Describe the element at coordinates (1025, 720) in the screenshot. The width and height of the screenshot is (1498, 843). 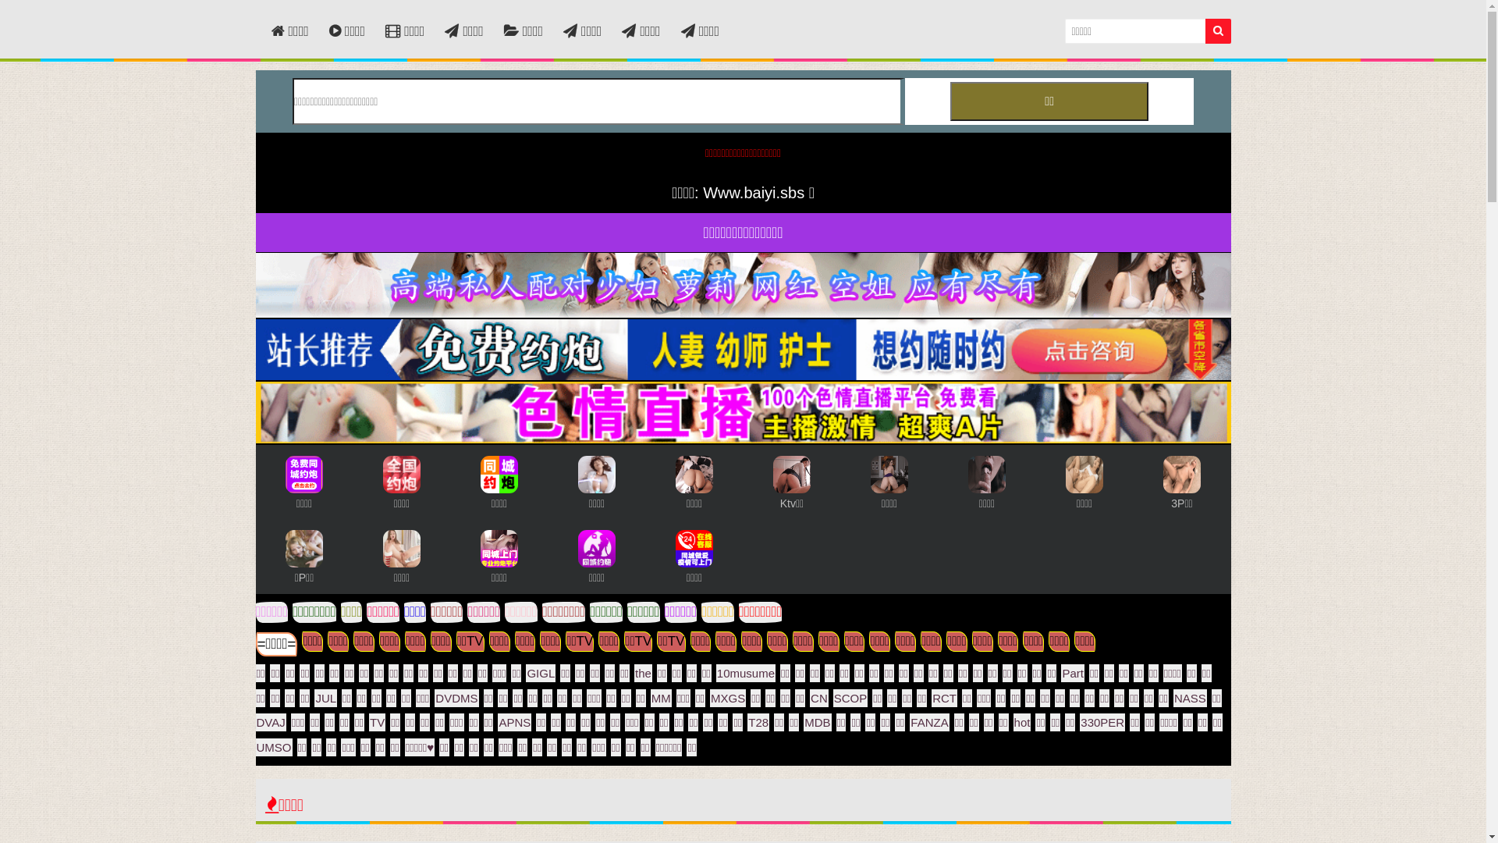
I see `hot` at that location.